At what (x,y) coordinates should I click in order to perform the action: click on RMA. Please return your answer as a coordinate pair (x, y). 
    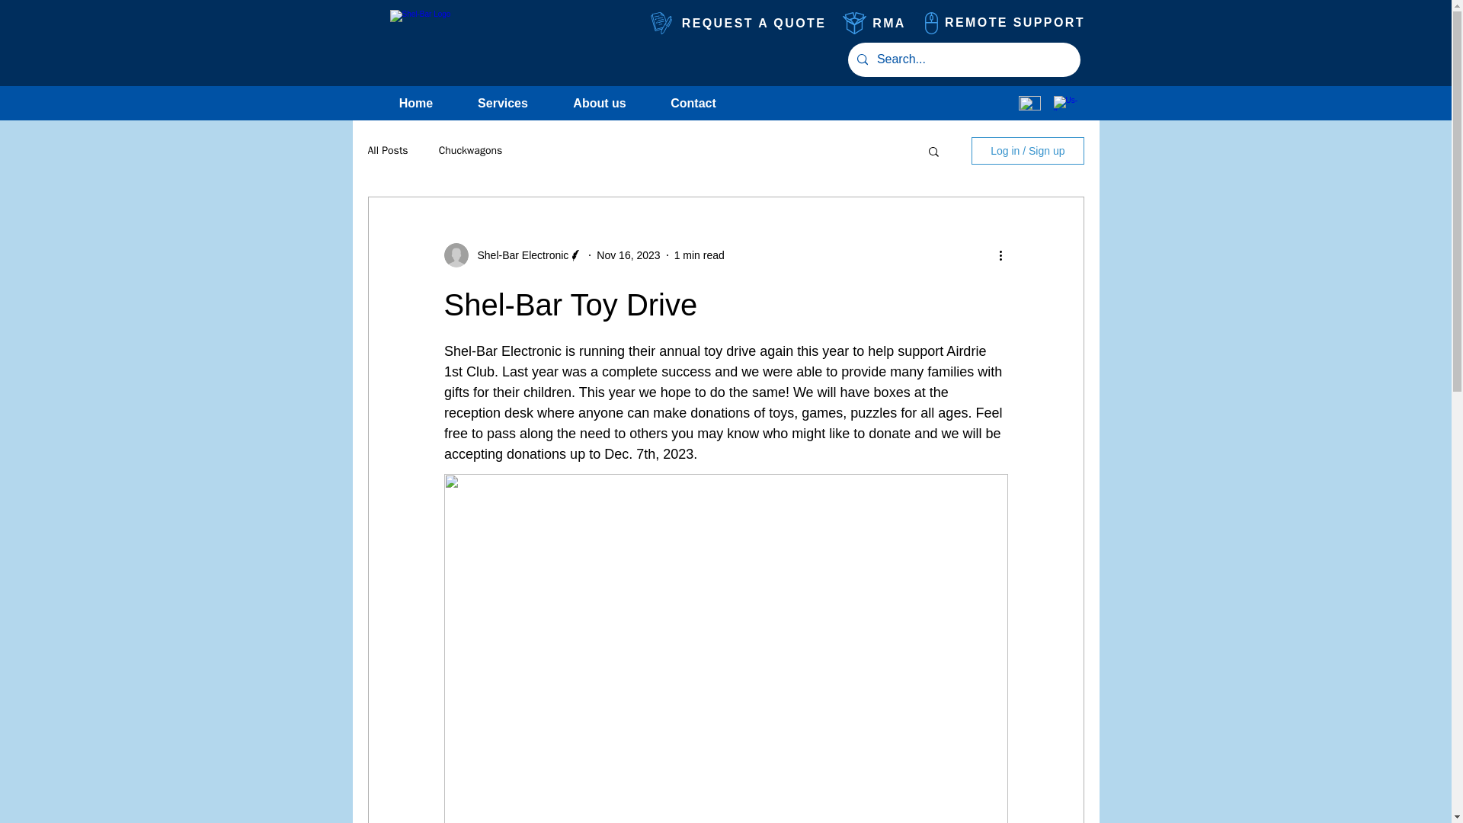
    Looking at the image, I should click on (889, 23).